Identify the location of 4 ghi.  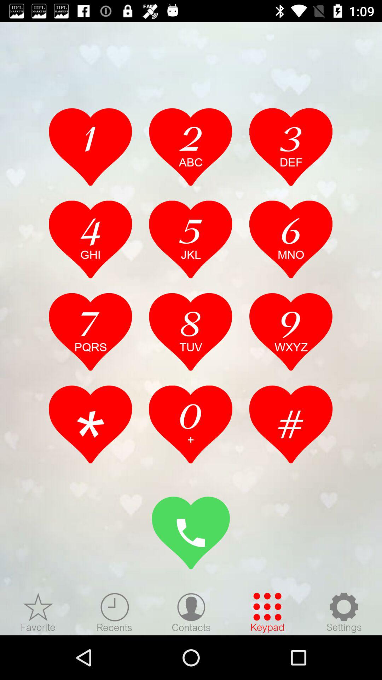
(91, 239).